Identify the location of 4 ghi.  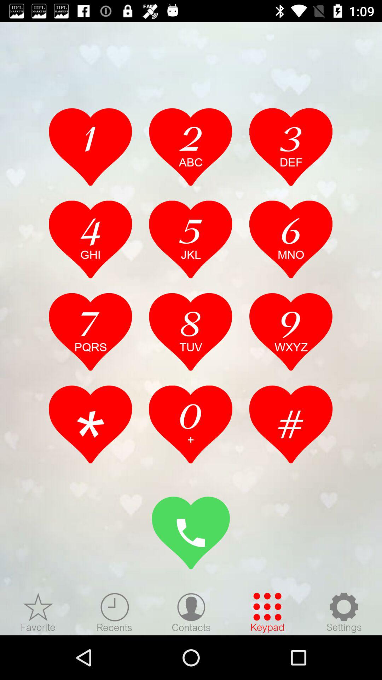
(91, 239).